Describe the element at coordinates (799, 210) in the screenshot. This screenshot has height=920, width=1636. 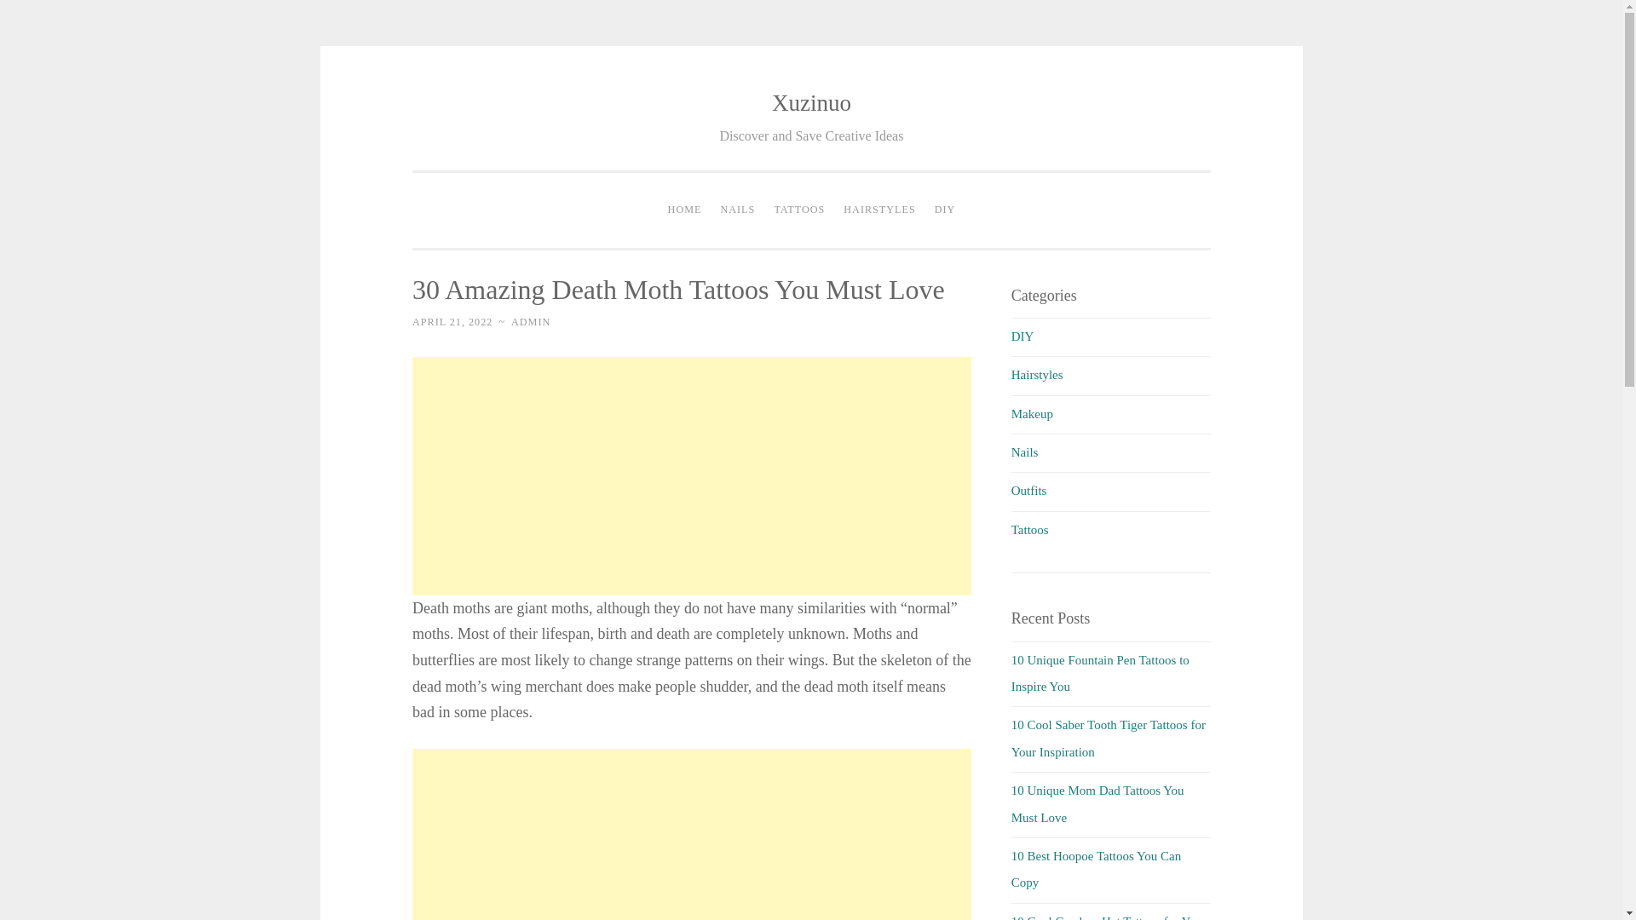
I see `TATTOOS` at that location.